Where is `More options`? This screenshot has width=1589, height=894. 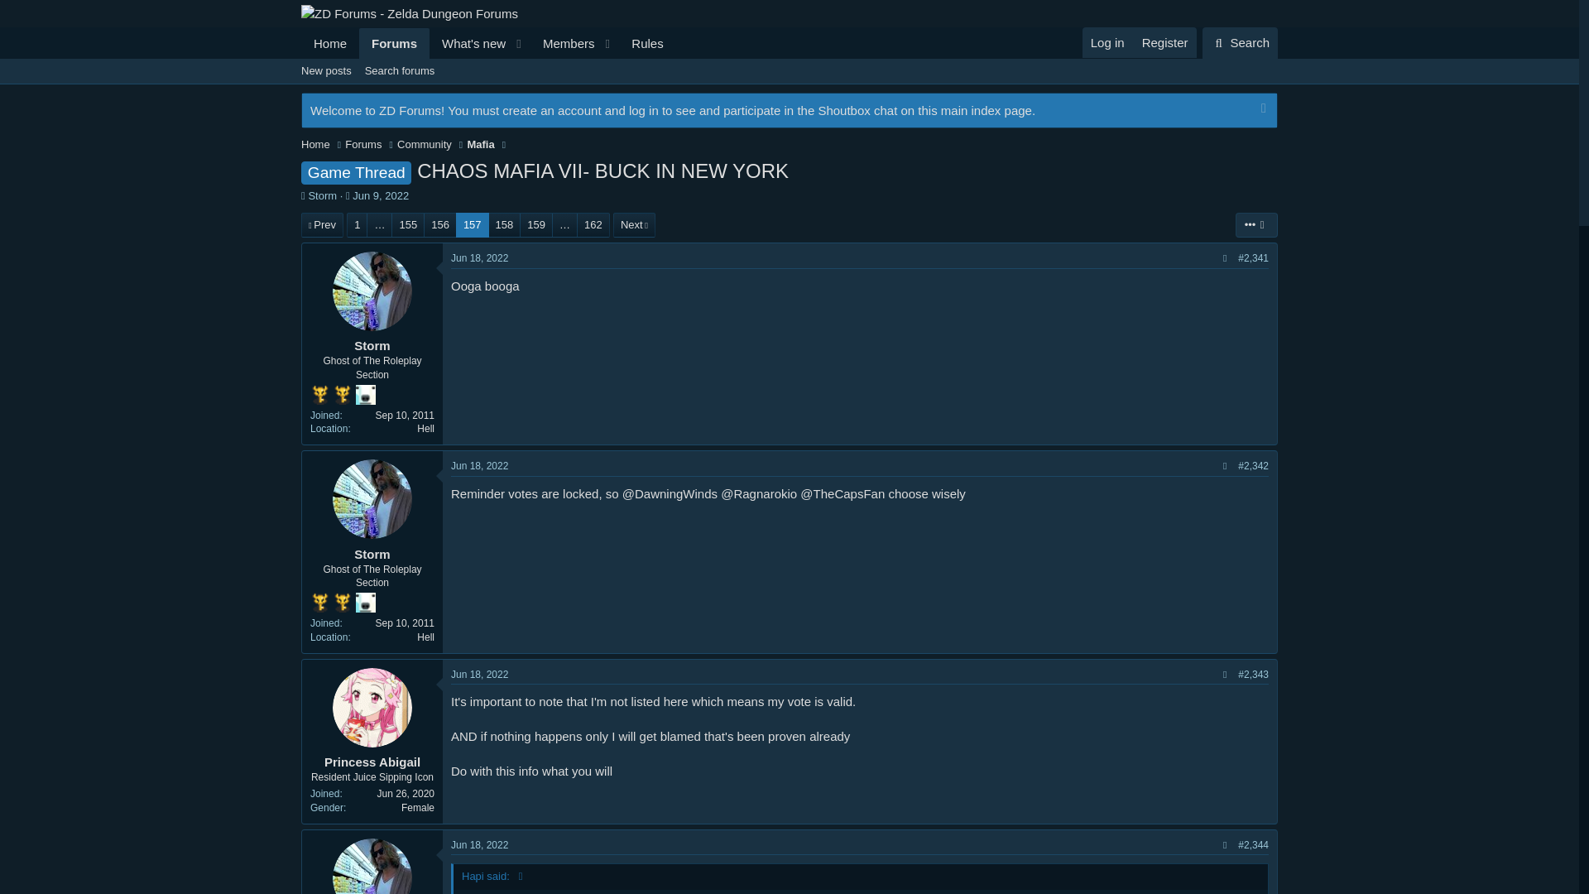
More options is located at coordinates (1256, 225).